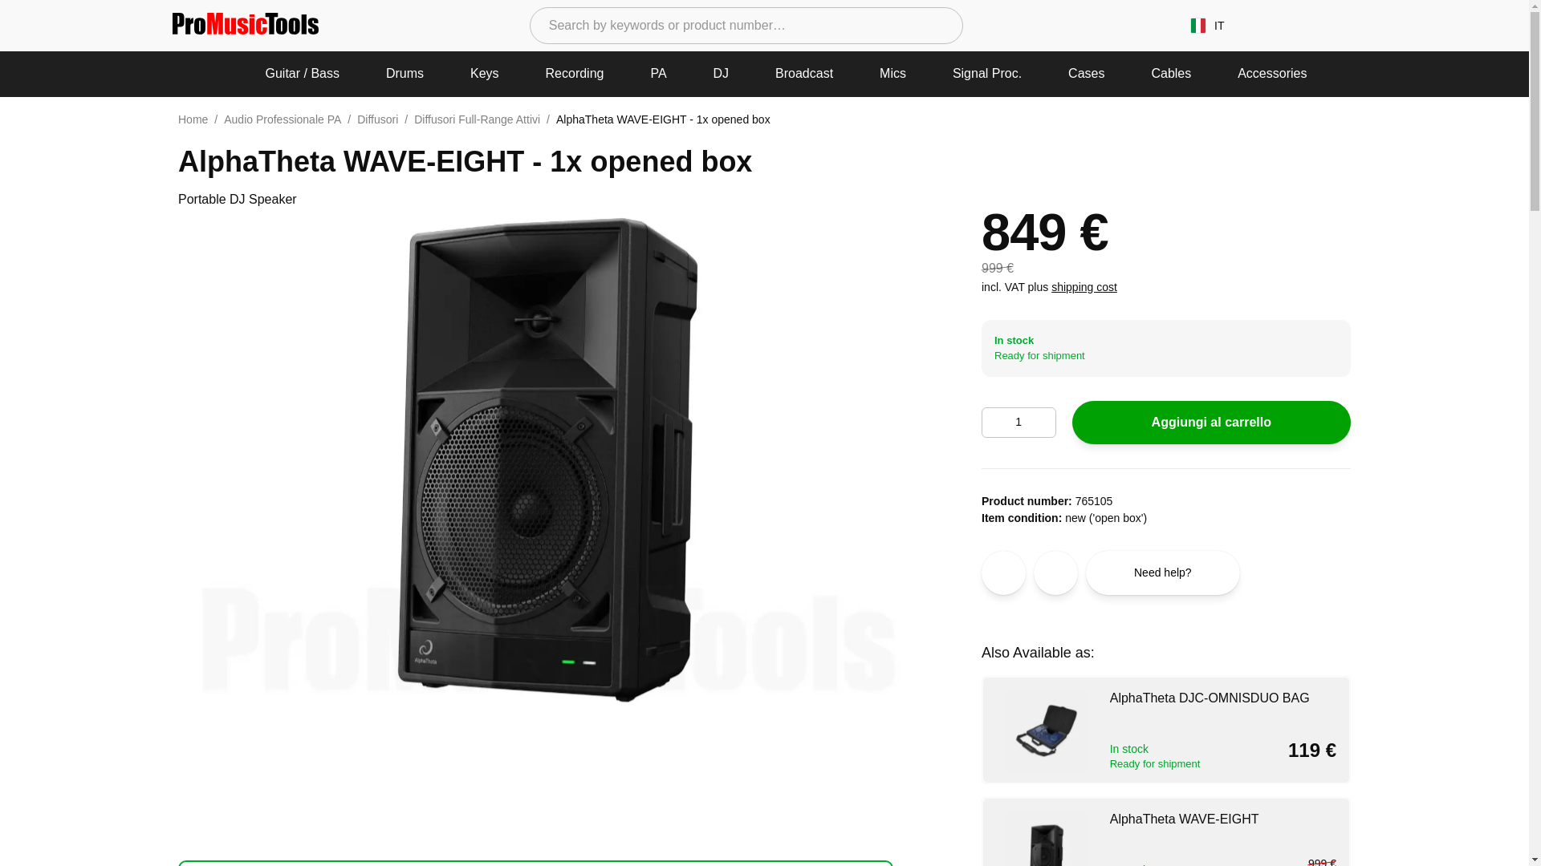 The height and width of the screenshot is (866, 1541). I want to click on Drums, so click(405, 74).